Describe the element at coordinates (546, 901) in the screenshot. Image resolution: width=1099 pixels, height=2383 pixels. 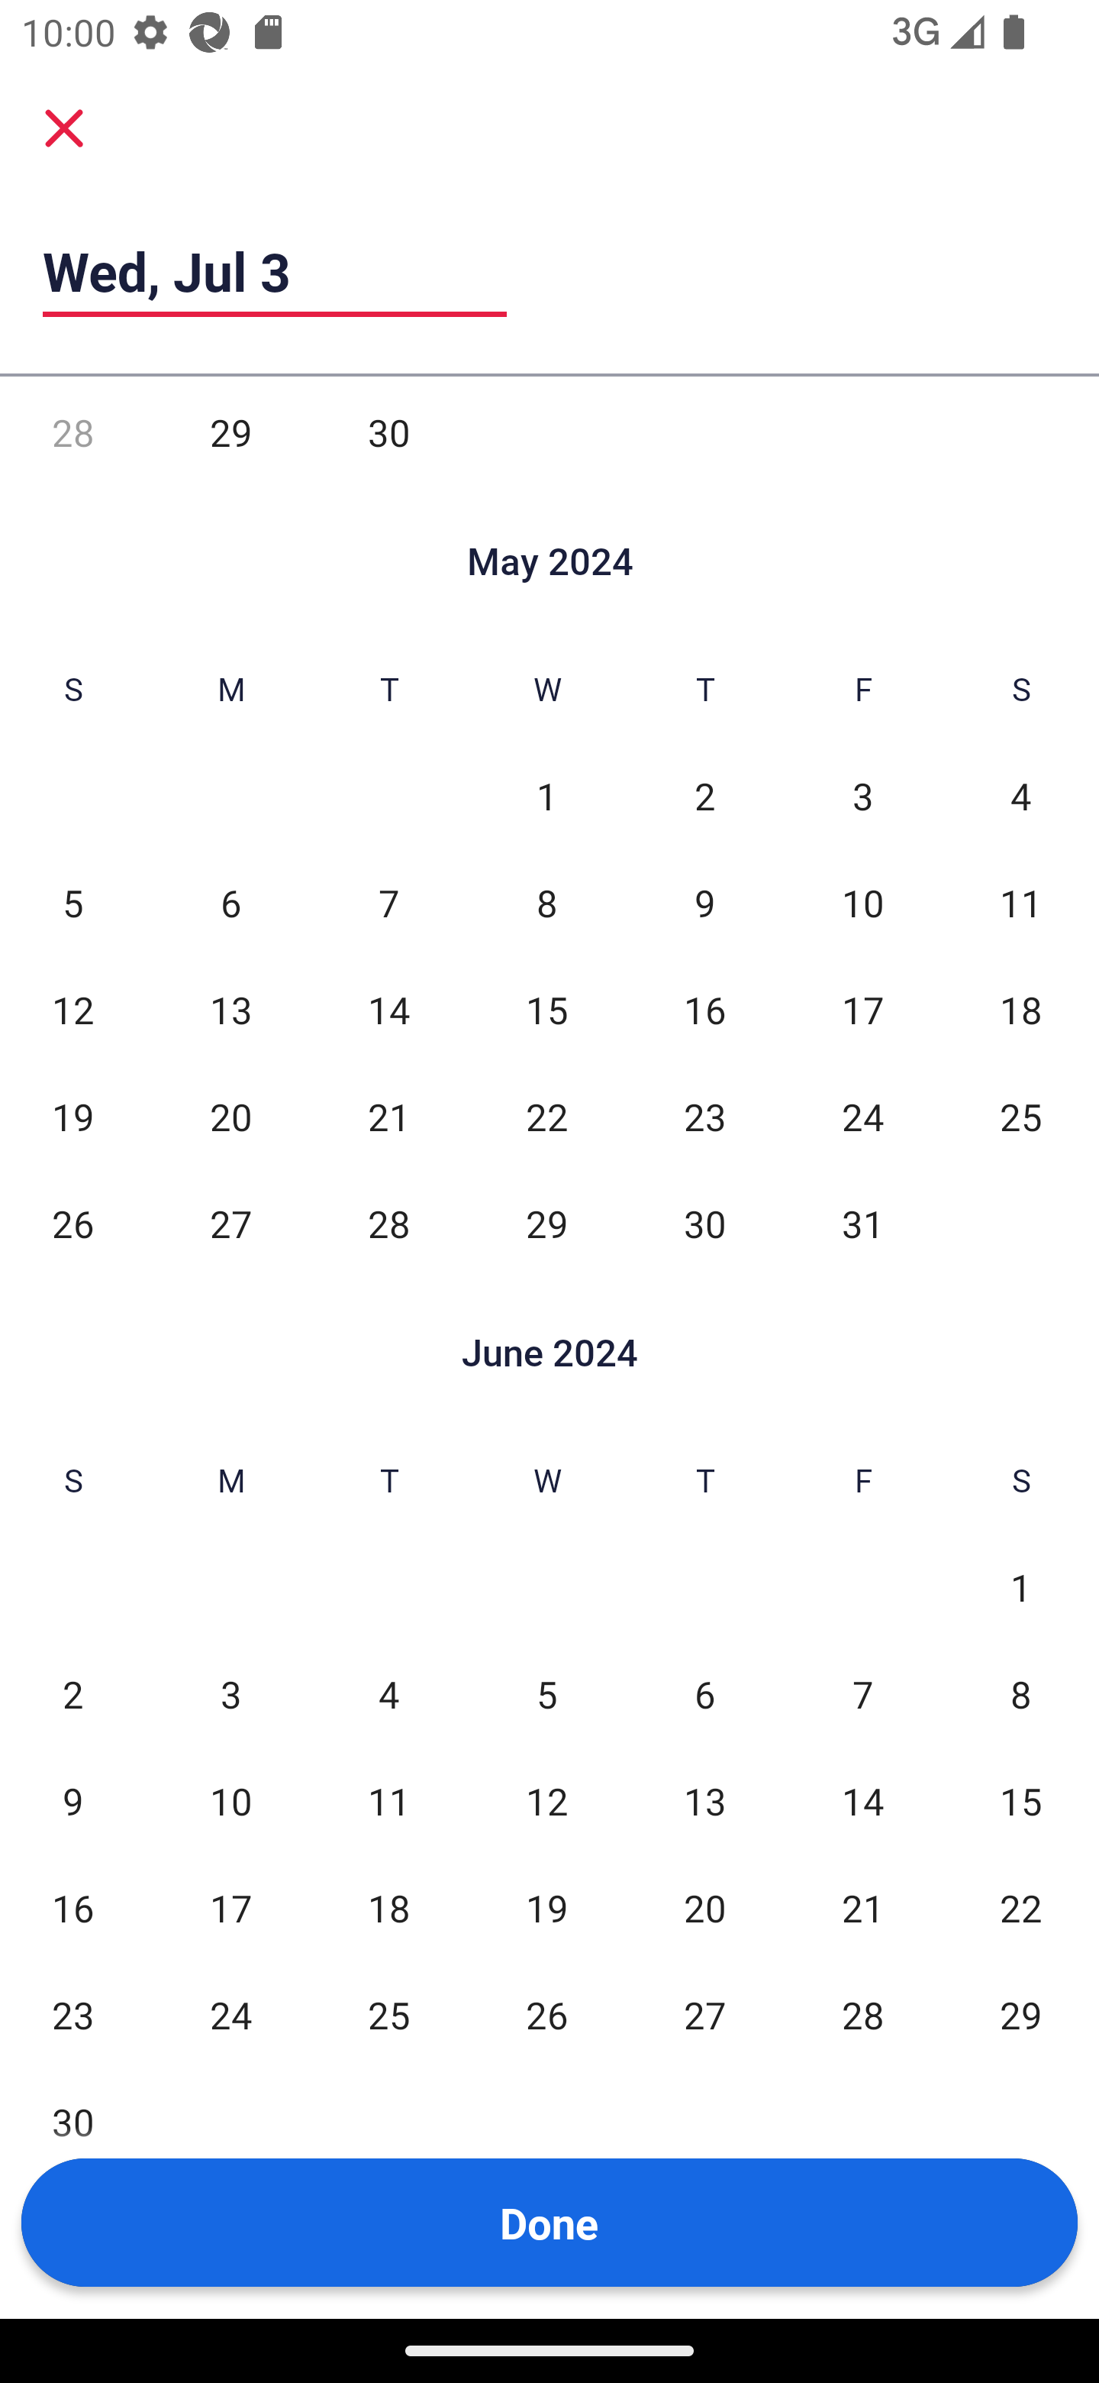
I see `8 Wed, May 8, Not Selected` at that location.